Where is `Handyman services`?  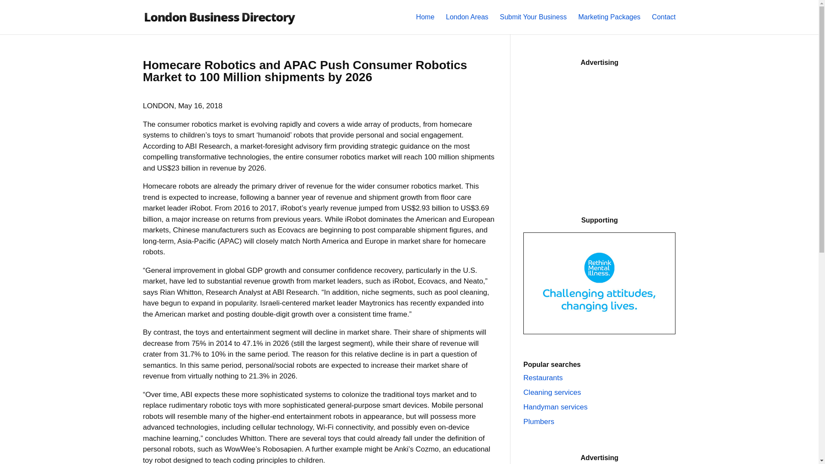
Handyman services is located at coordinates (555, 407).